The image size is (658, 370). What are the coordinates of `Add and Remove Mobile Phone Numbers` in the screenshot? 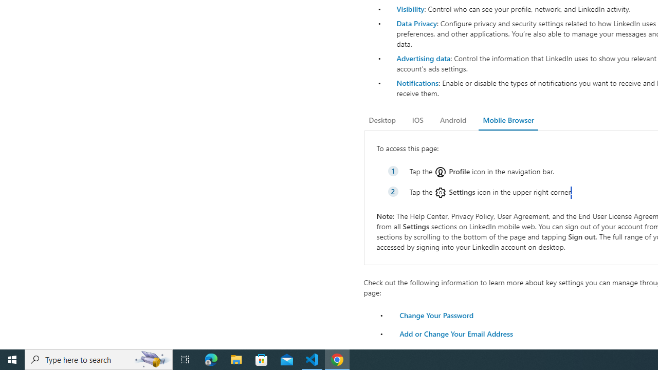 It's located at (467, 351).